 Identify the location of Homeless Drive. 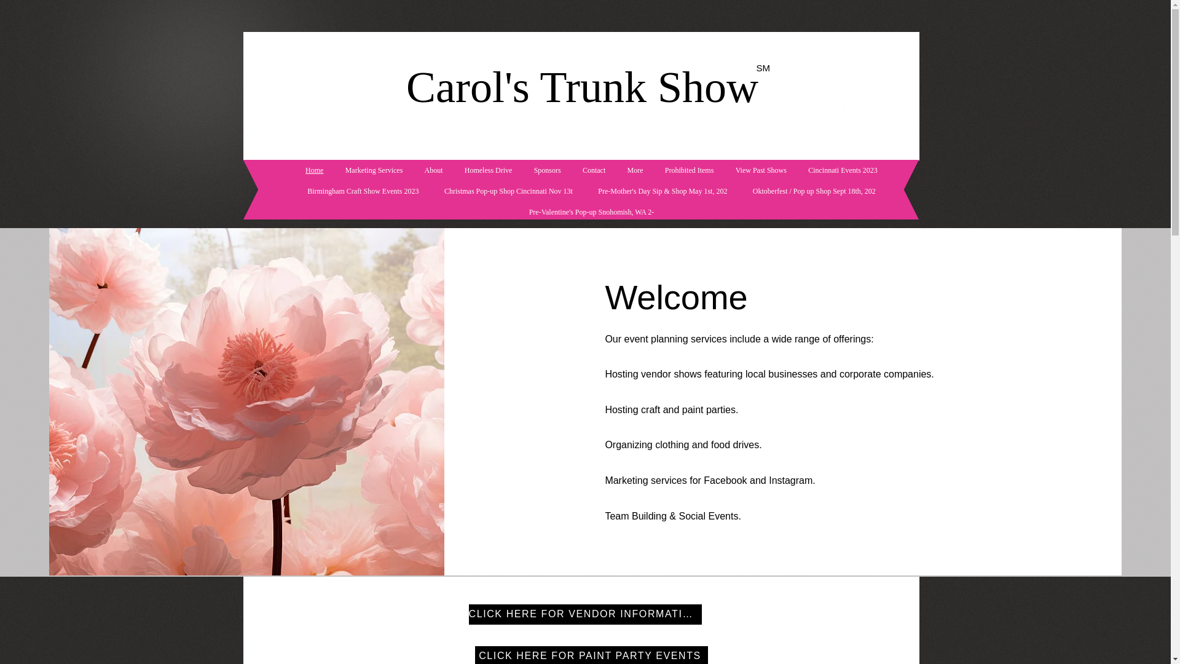
(488, 170).